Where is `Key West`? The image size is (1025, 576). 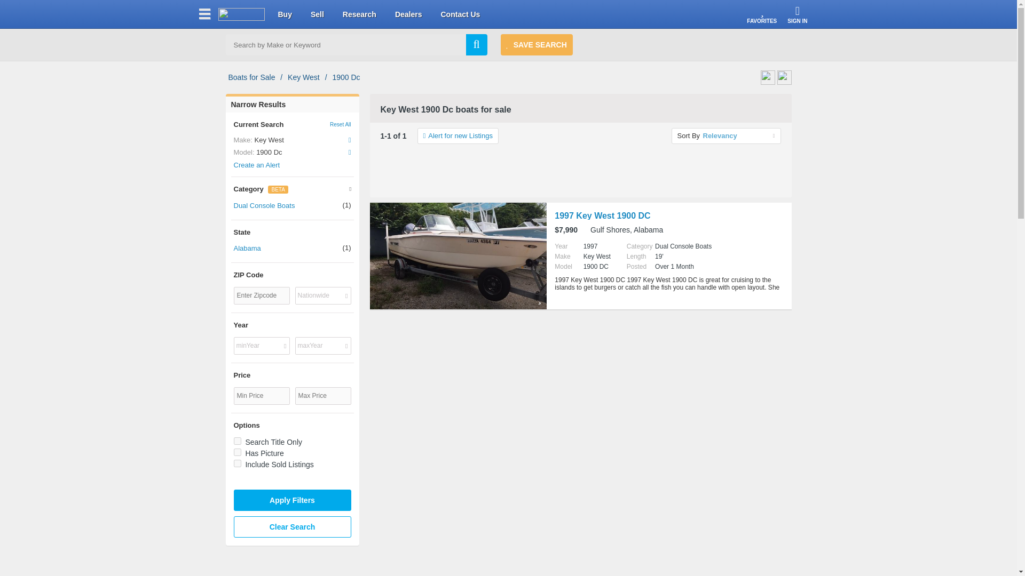 Key West is located at coordinates (304, 77).